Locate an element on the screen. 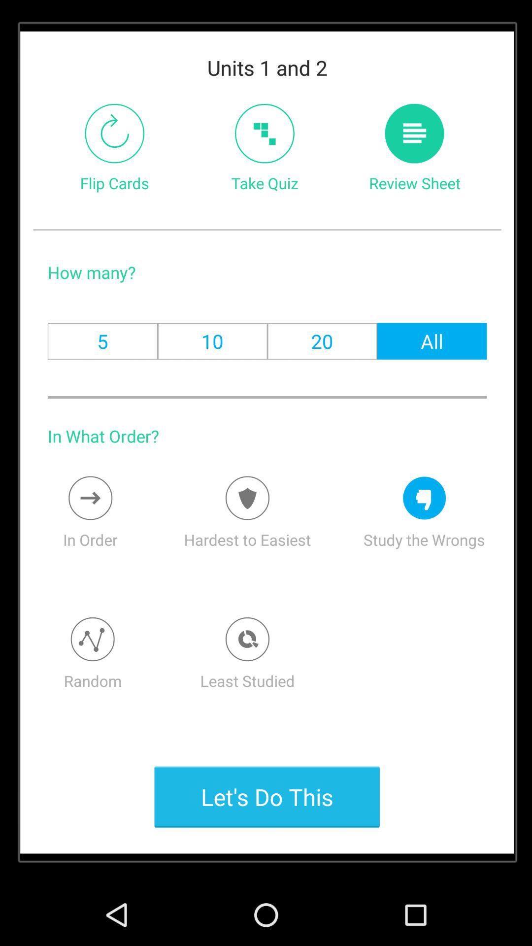 The image size is (532, 946). tap the item next to all is located at coordinates (322, 341).